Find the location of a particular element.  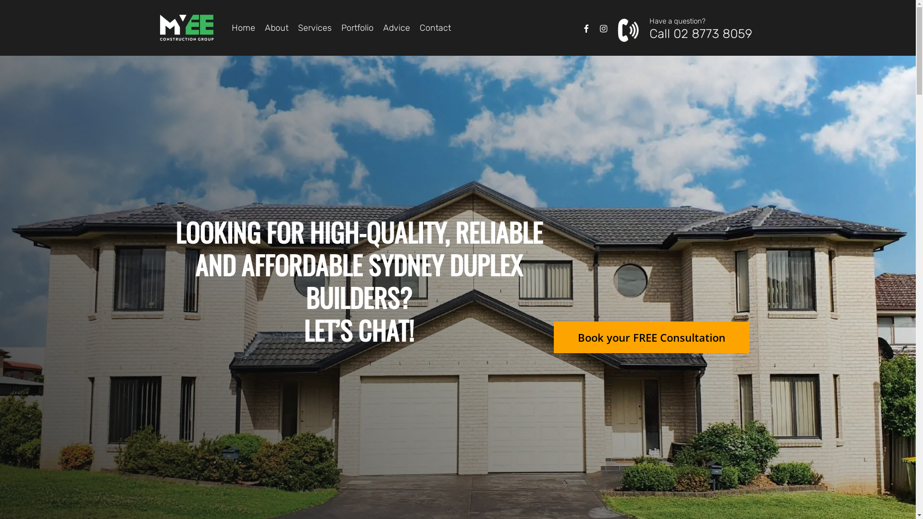

Portfolio is located at coordinates (358, 28).